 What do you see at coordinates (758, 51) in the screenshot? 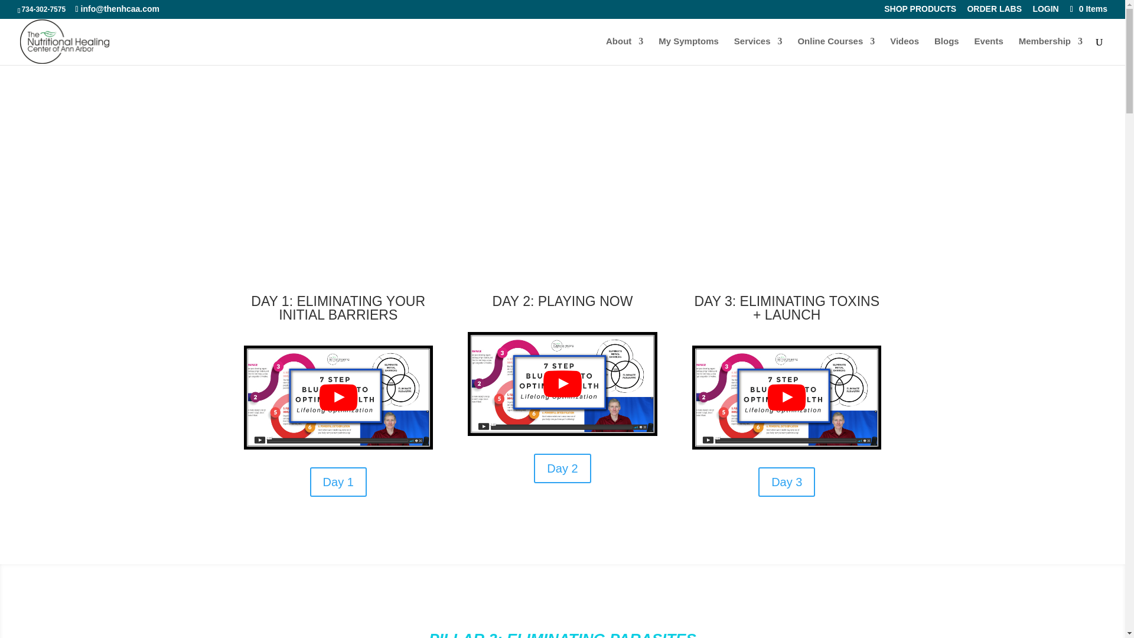
I see `Services` at bounding box center [758, 51].